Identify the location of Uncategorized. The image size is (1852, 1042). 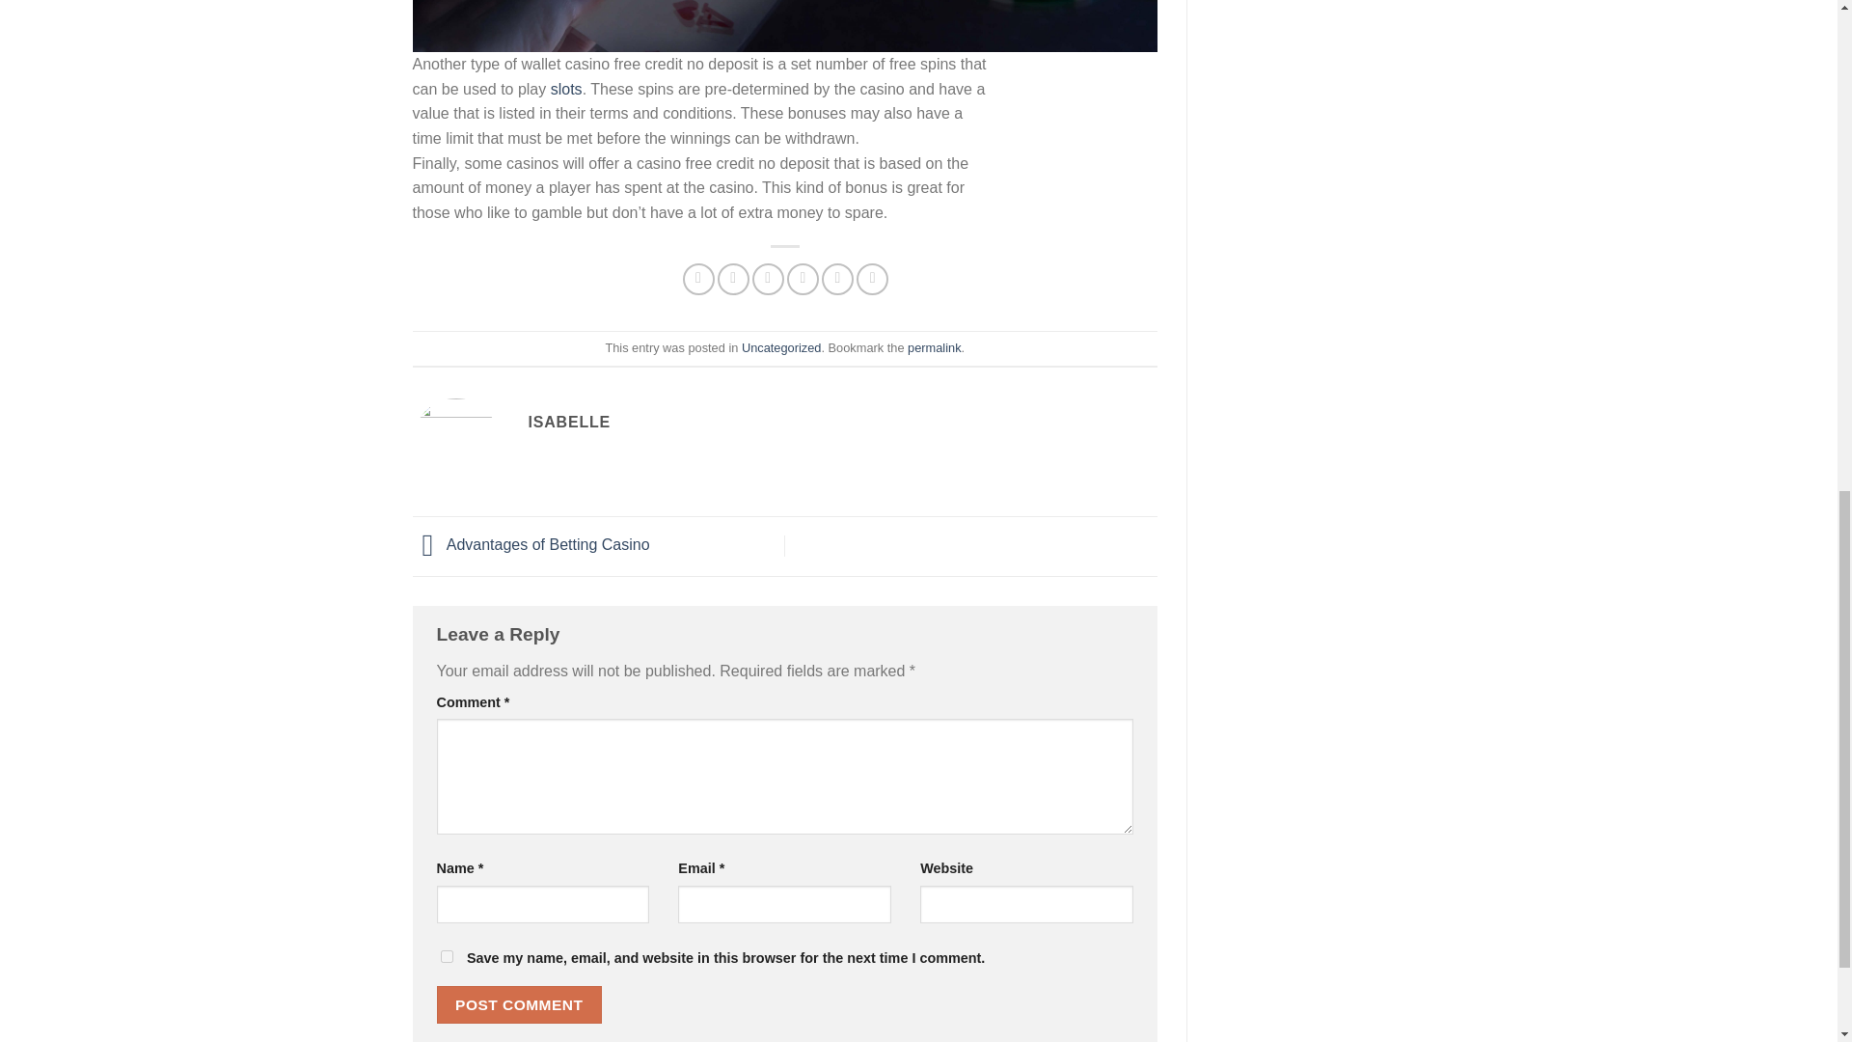
(781, 347).